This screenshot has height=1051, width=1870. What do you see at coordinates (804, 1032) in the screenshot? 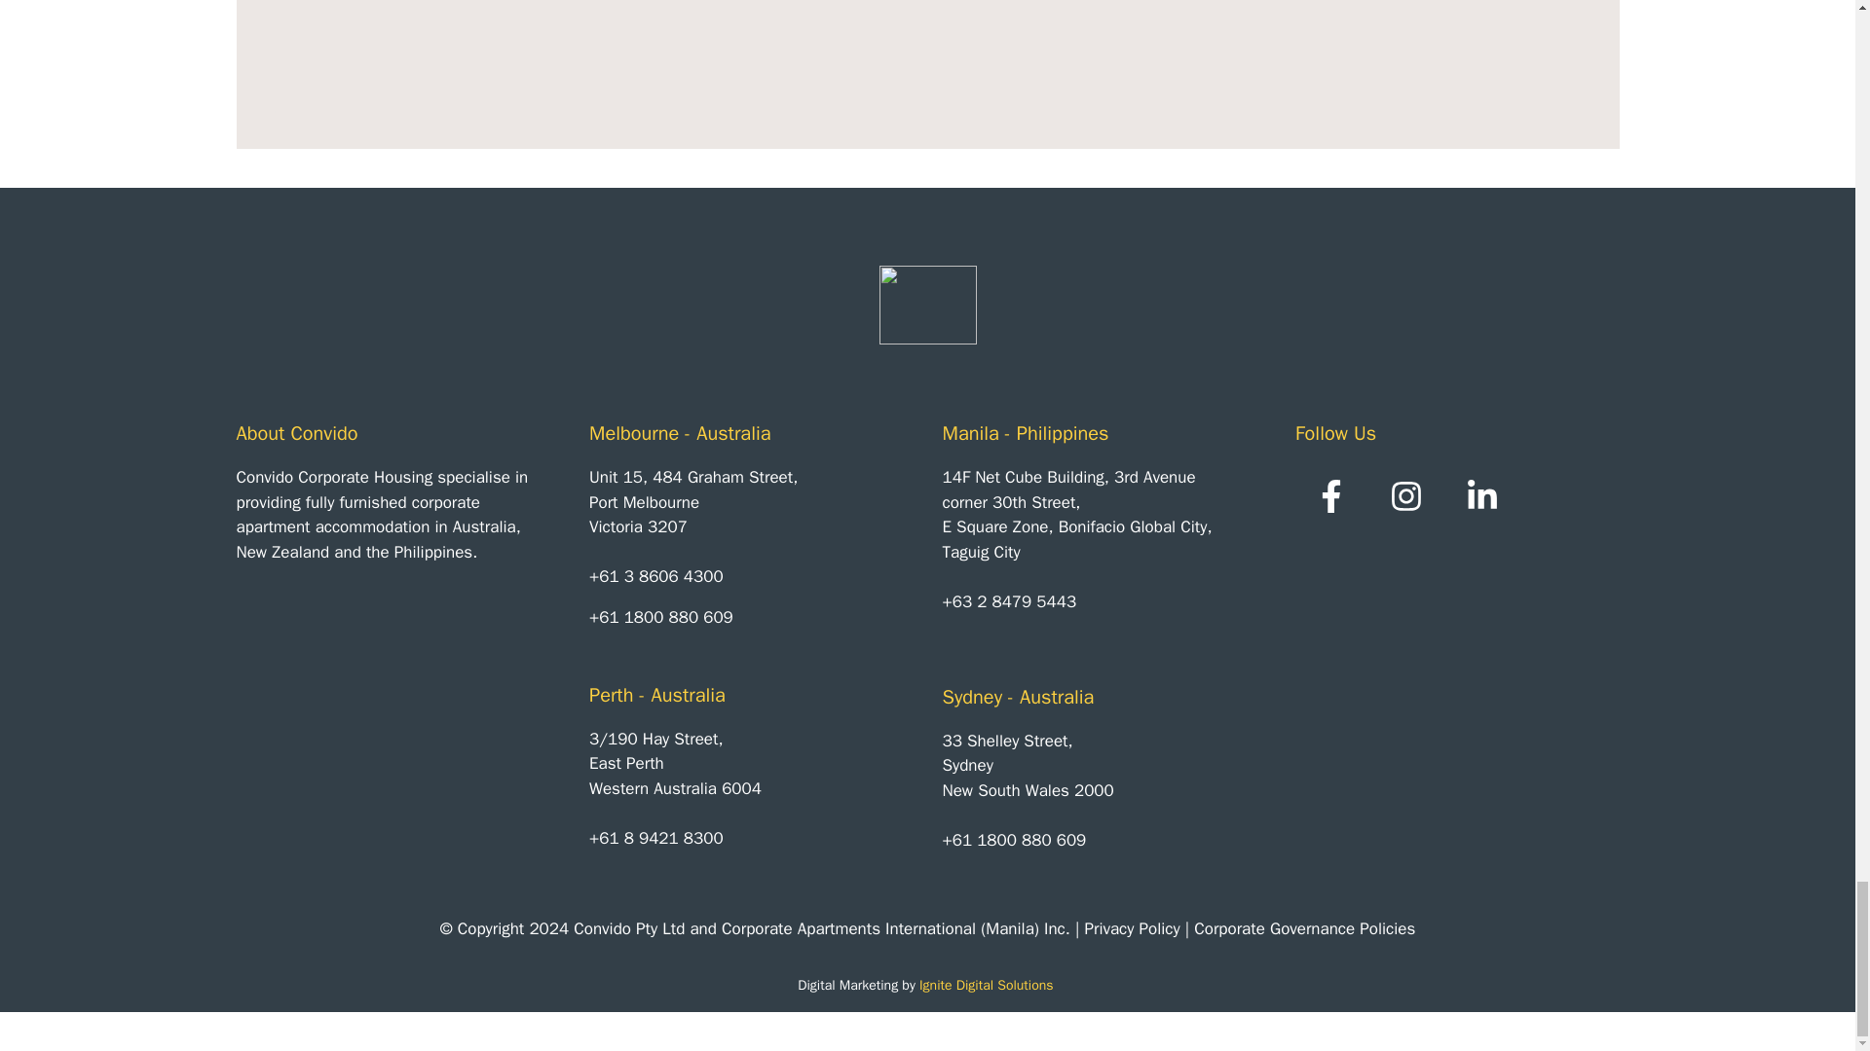
I see `CHPA` at bounding box center [804, 1032].